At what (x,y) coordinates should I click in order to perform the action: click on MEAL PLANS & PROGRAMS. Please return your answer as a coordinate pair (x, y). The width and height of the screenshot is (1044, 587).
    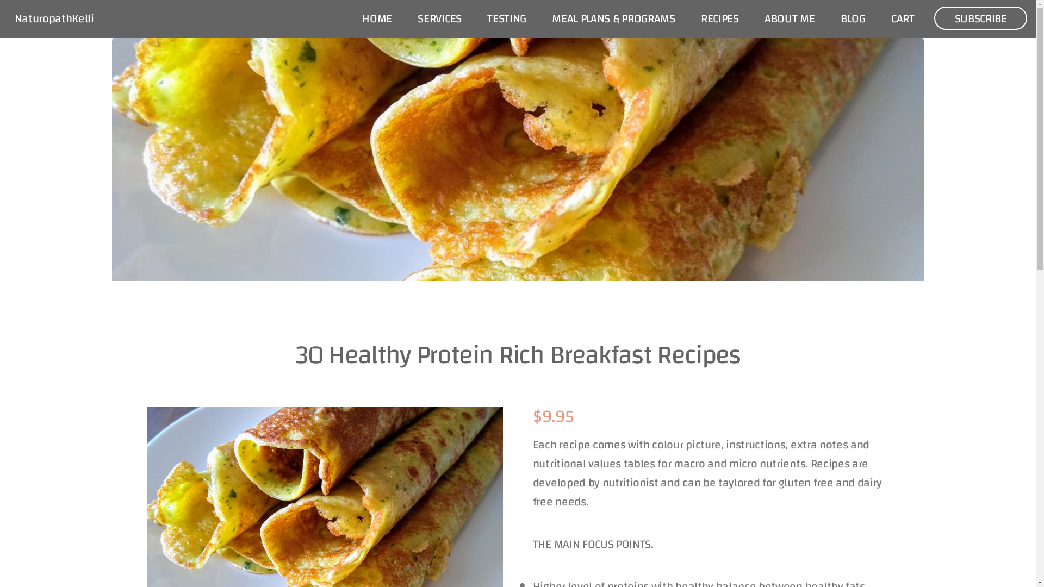
    Looking at the image, I should click on (613, 20).